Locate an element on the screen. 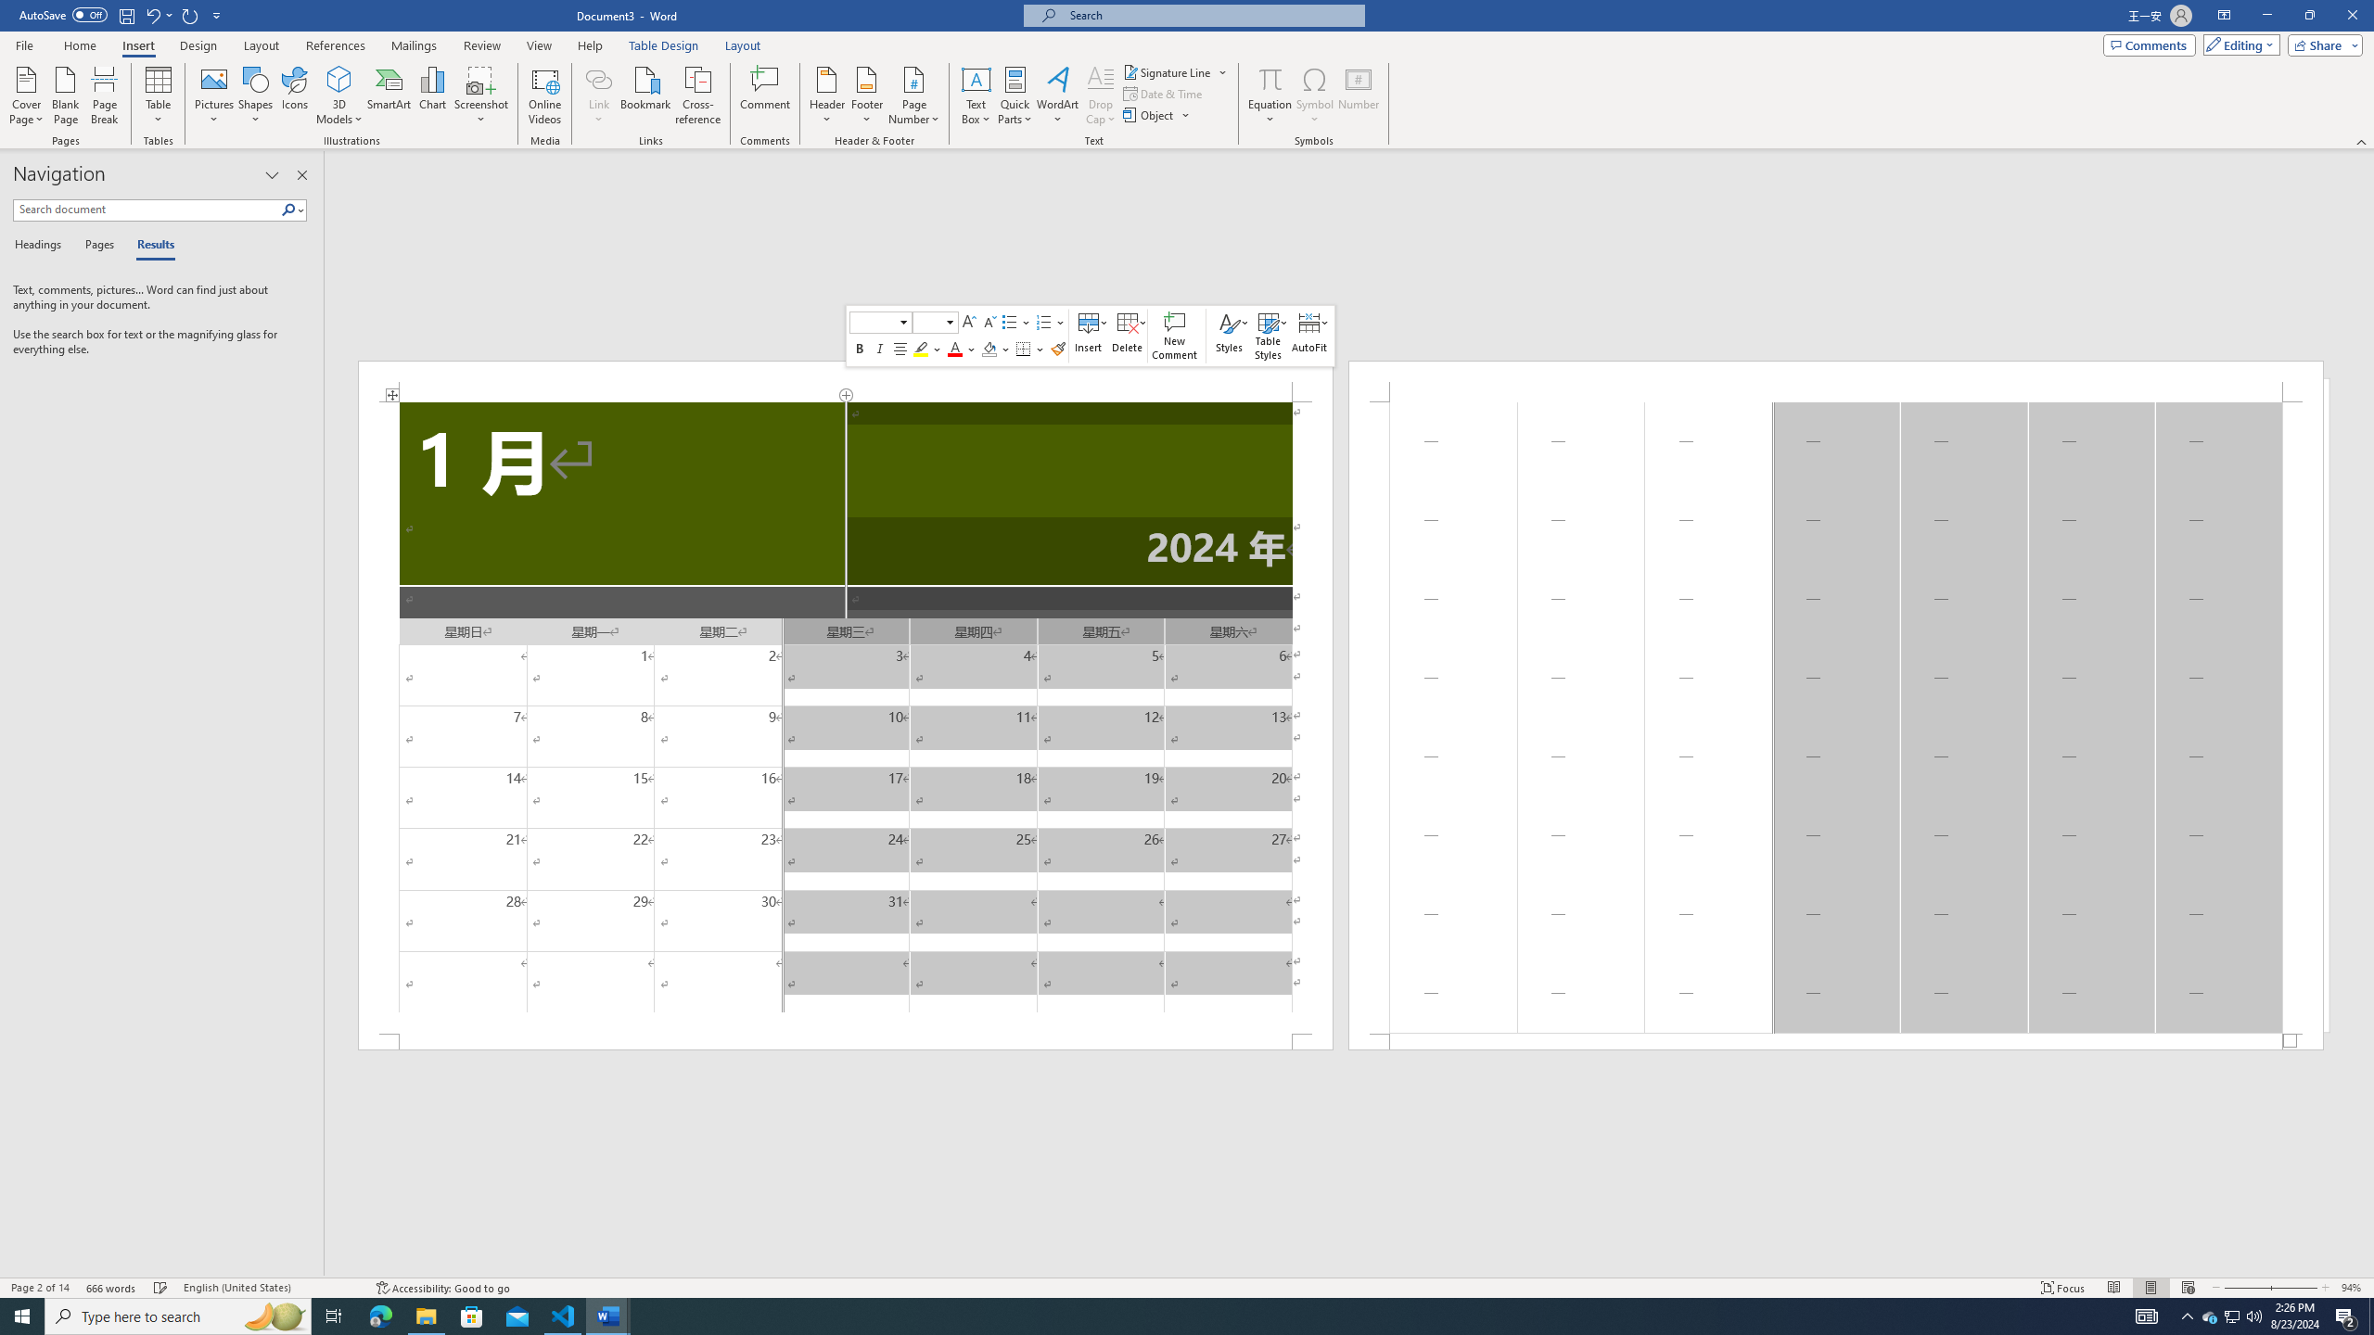  Repeat Doc Close is located at coordinates (191, 15).